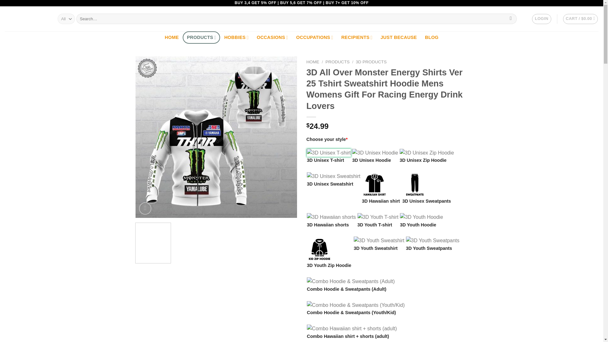 This screenshot has height=342, width=608. I want to click on HOME, so click(172, 37).